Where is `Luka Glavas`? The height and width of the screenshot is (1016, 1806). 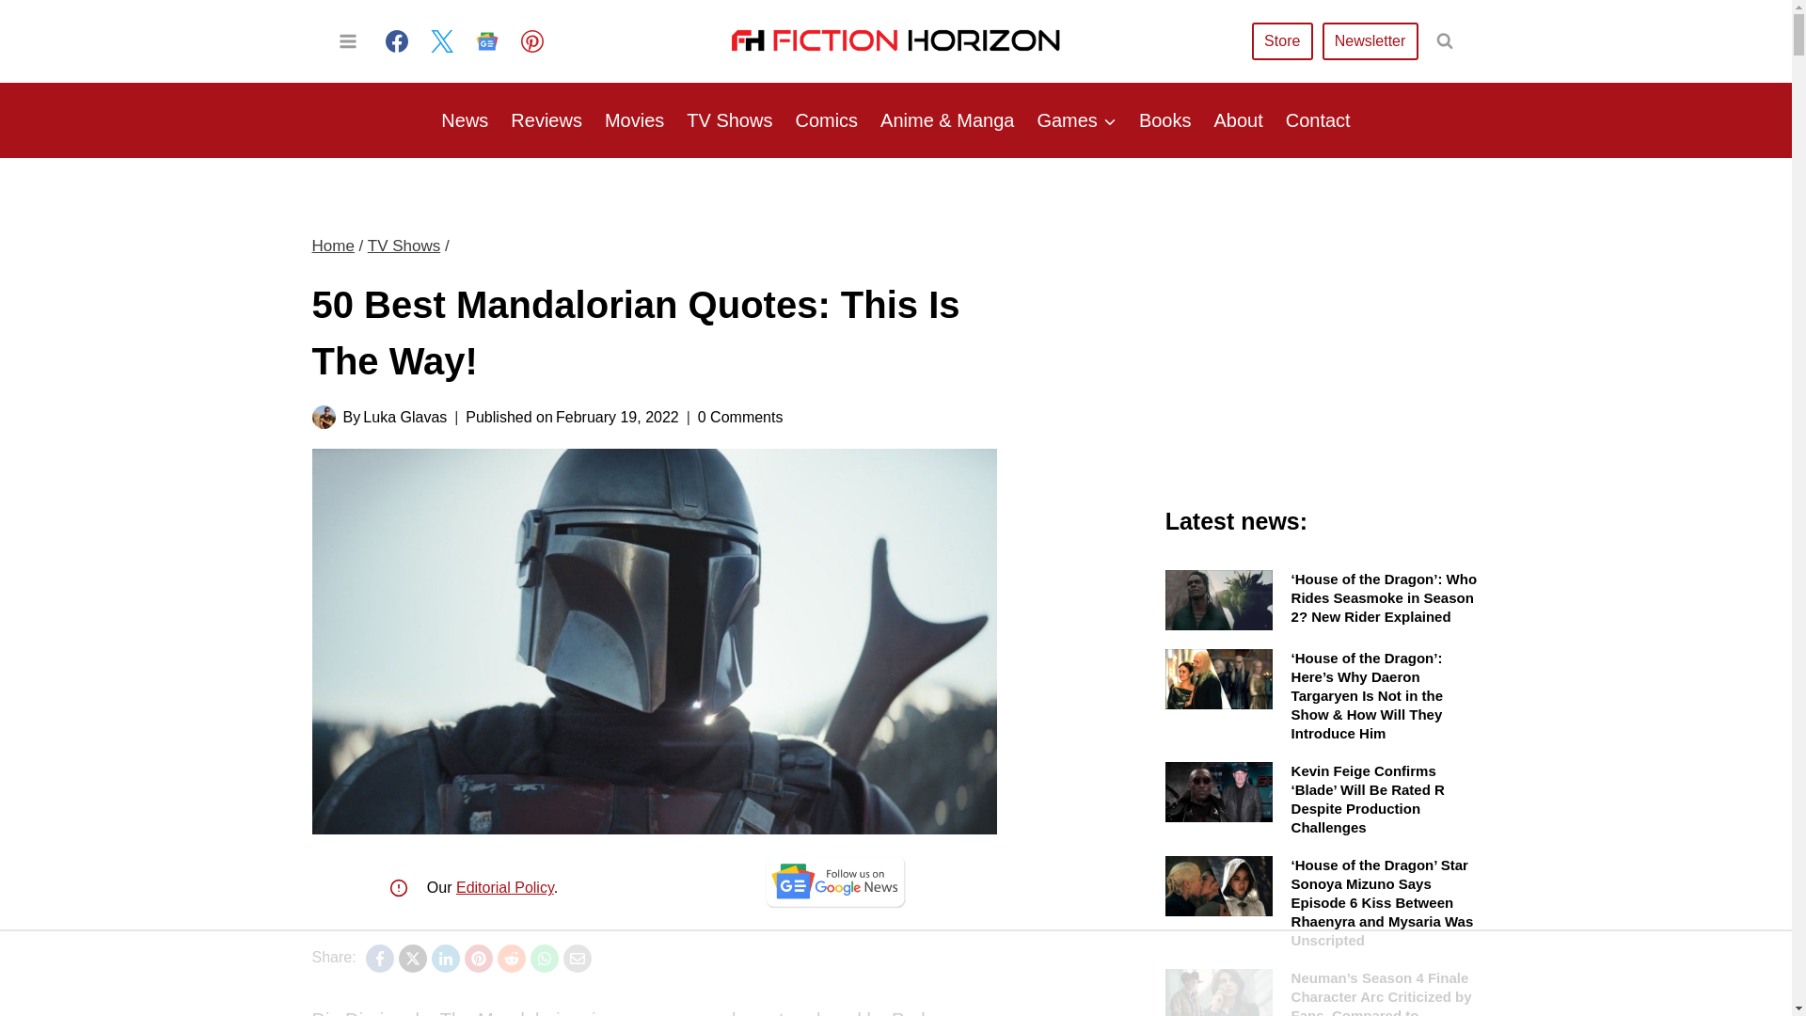 Luka Glavas is located at coordinates (404, 418).